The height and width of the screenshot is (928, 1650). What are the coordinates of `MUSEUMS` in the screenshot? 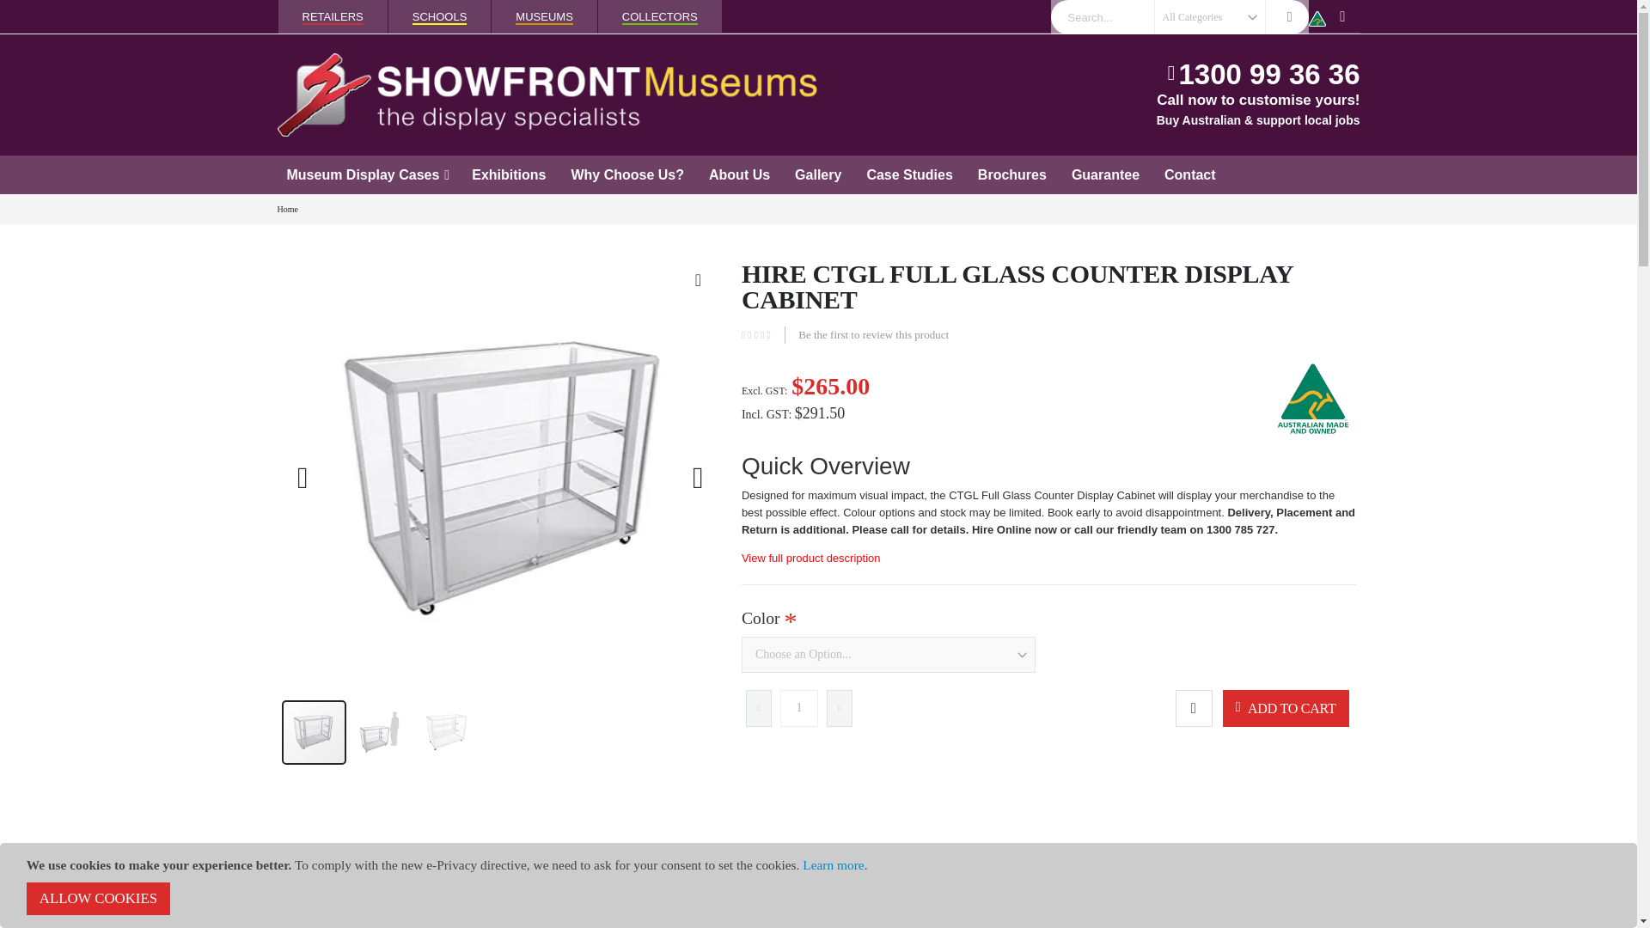 It's located at (543, 17).